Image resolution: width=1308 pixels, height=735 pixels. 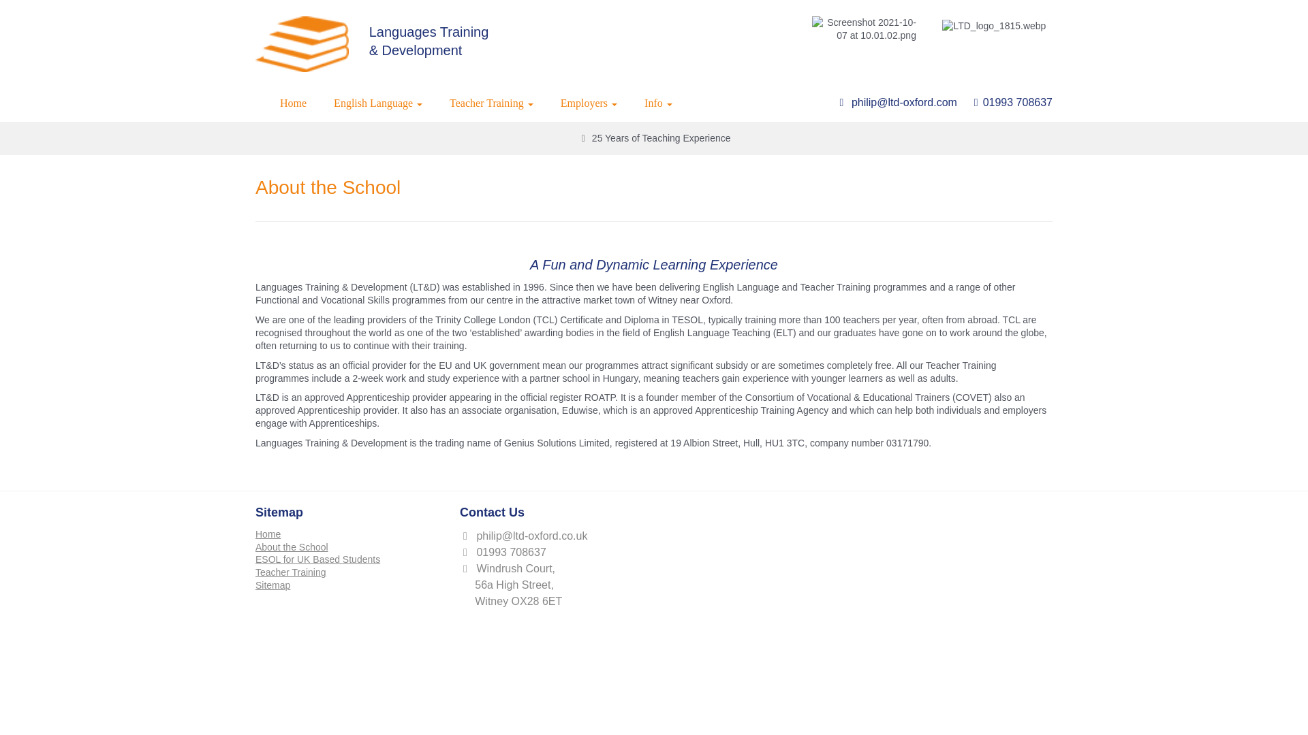 I want to click on Home, so click(x=268, y=534).